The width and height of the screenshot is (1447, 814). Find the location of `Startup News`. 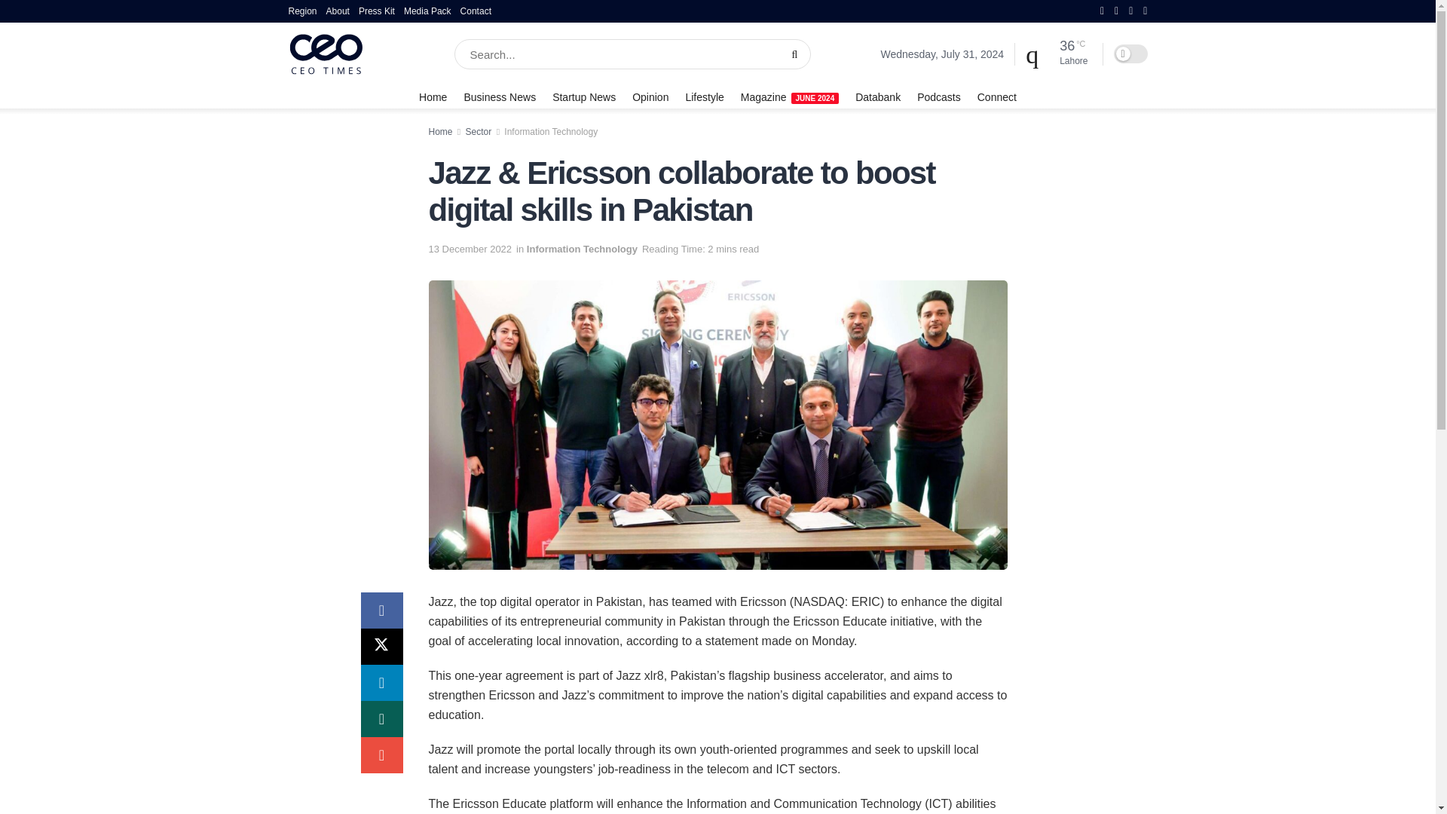

Startup News is located at coordinates (584, 96).